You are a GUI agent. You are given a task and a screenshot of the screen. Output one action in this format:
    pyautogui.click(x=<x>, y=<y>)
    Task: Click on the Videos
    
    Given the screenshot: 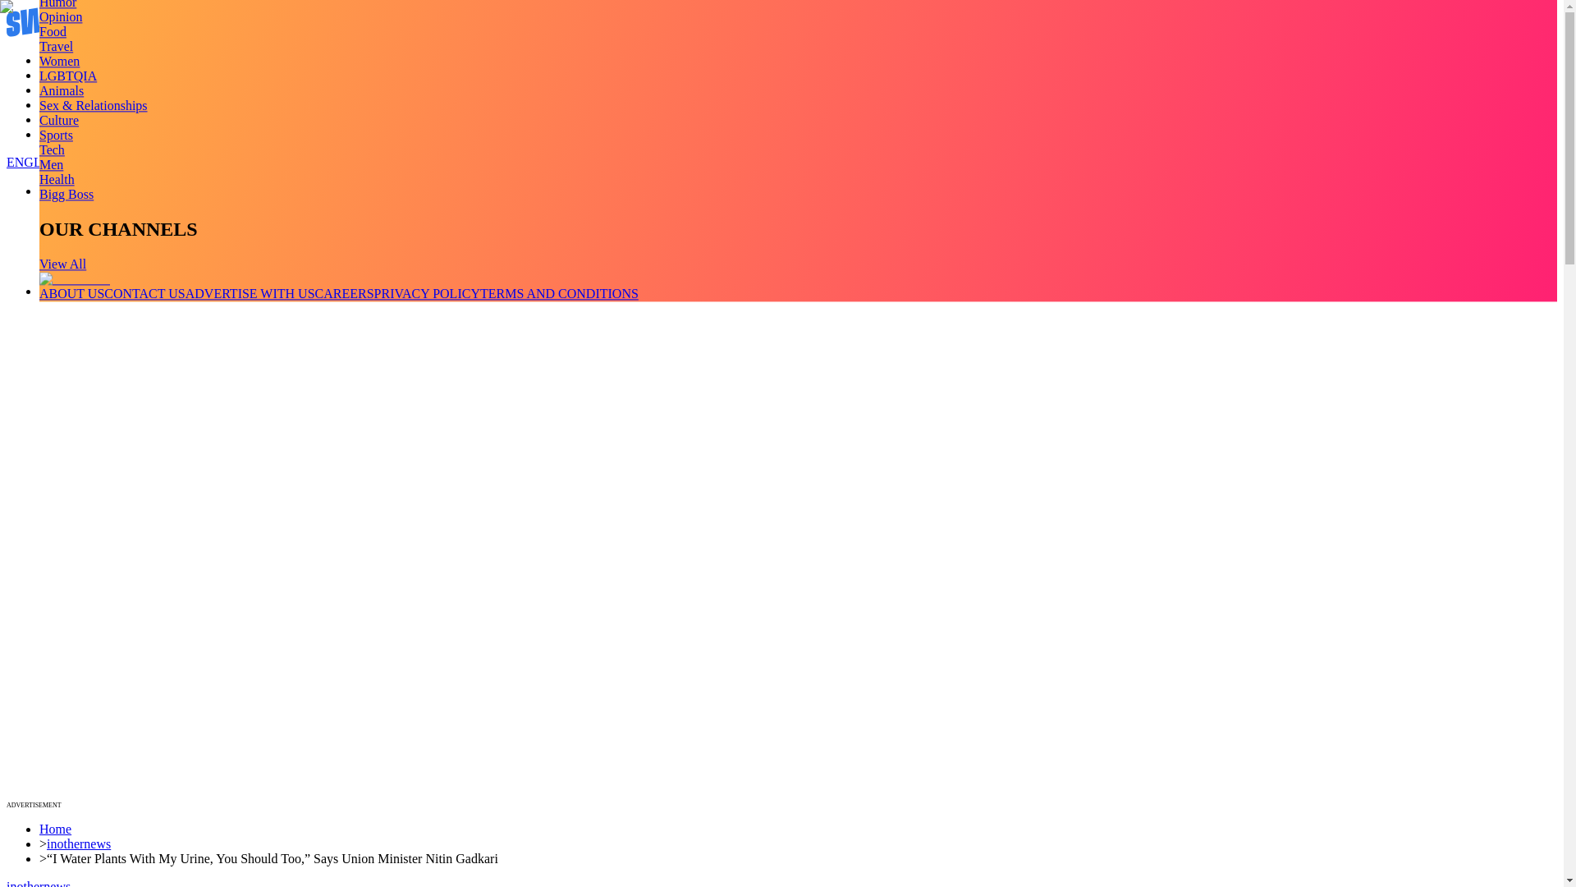 What is the action you would take?
    pyautogui.click(x=57, y=76)
    